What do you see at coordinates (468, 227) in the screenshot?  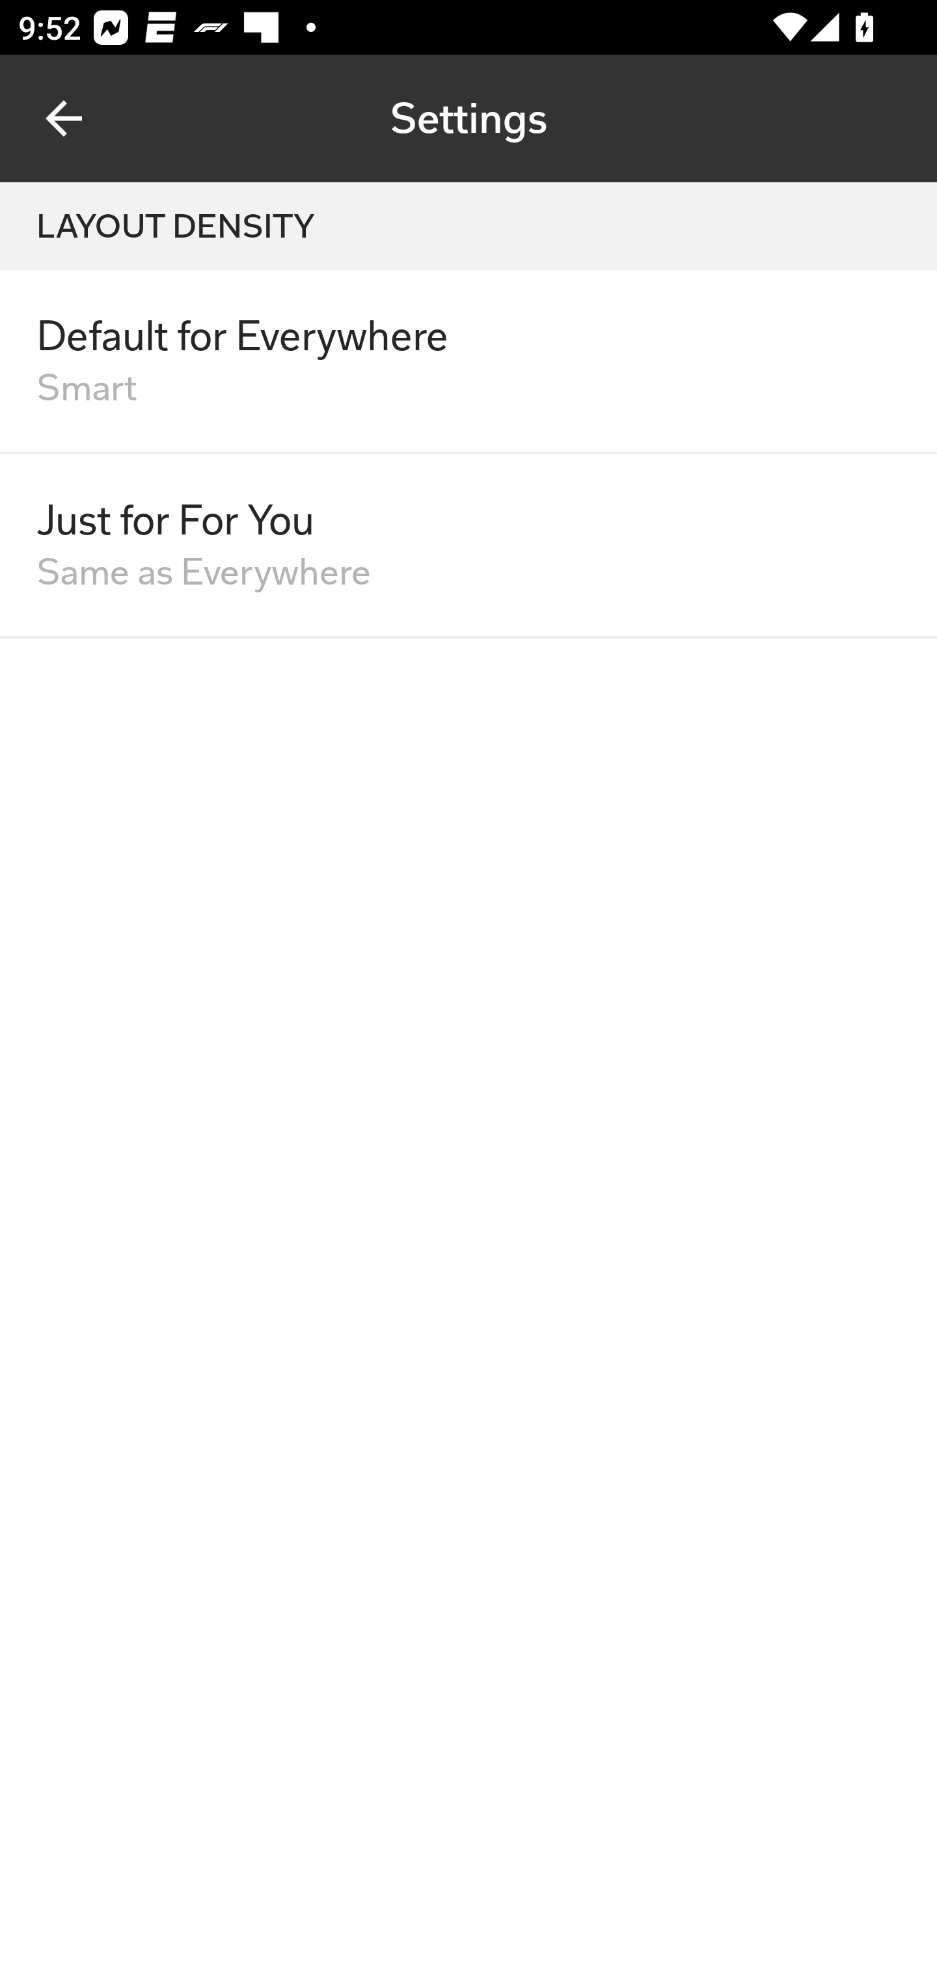 I see `LAYOUT DENSITY` at bounding box center [468, 227].